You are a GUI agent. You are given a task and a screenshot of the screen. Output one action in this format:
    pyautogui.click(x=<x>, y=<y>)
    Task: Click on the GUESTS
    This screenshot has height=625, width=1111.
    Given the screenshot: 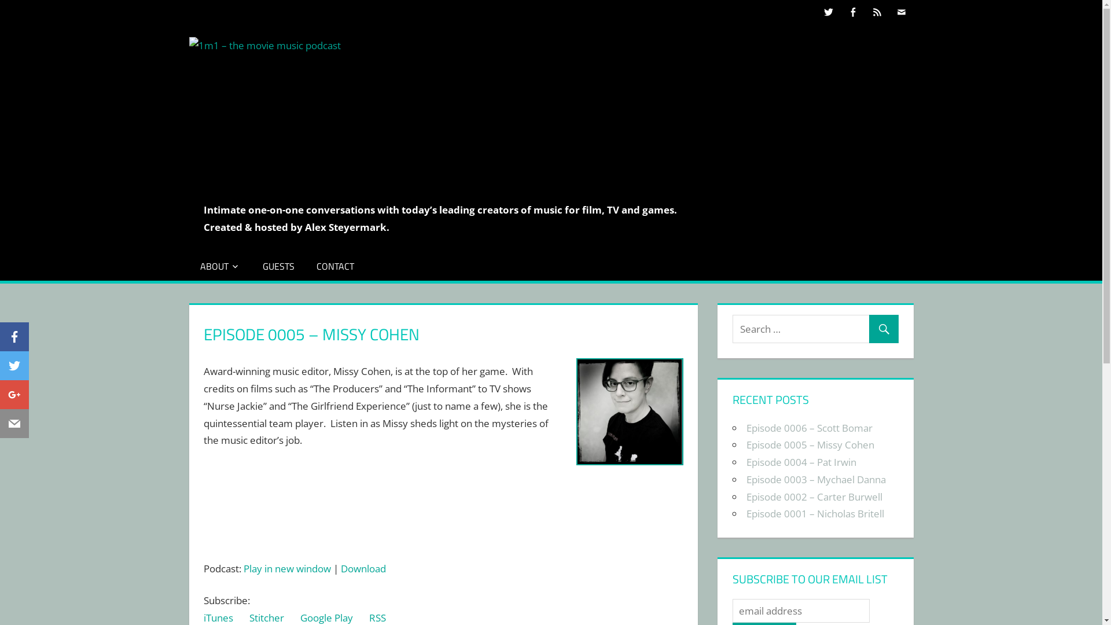 What is the action you would take?
    pyautogui.click(x=279, y=266)
    